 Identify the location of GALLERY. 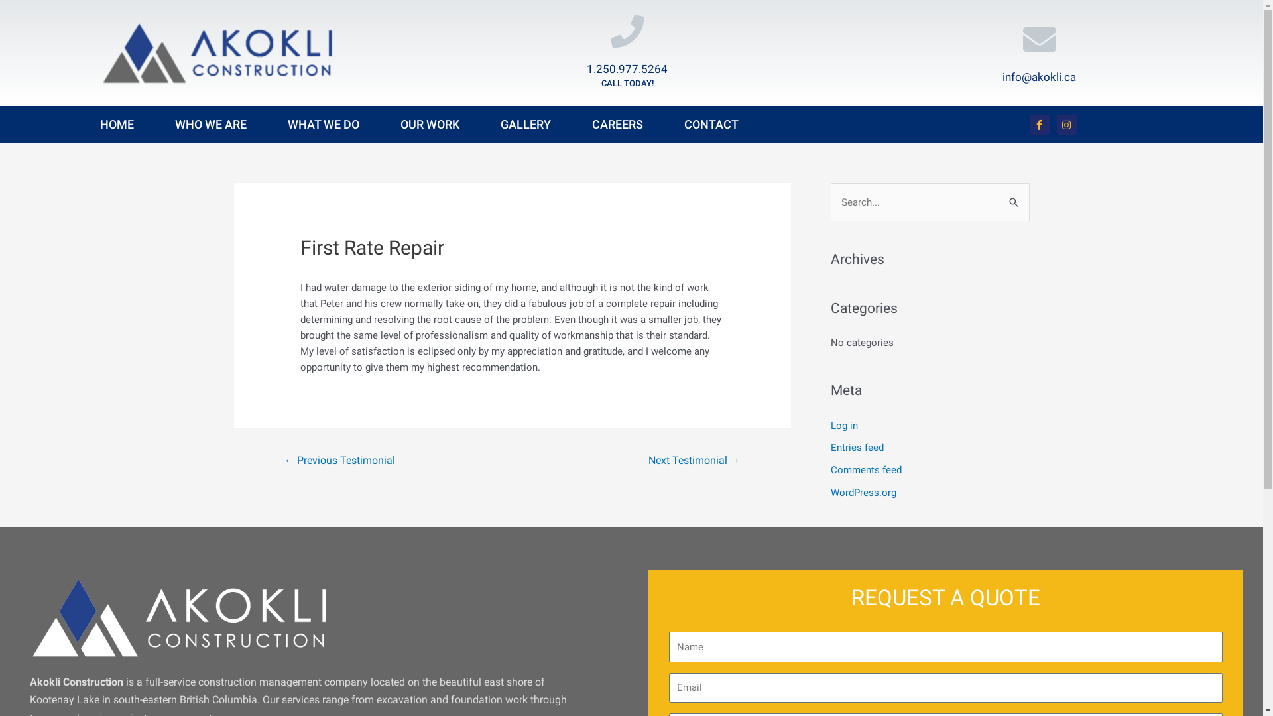
(526, 125).